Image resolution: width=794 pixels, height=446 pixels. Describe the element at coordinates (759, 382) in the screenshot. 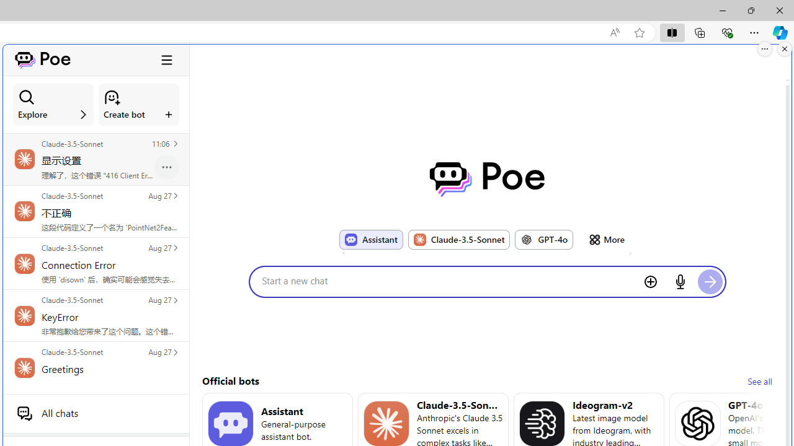

I see `See all` at that location.